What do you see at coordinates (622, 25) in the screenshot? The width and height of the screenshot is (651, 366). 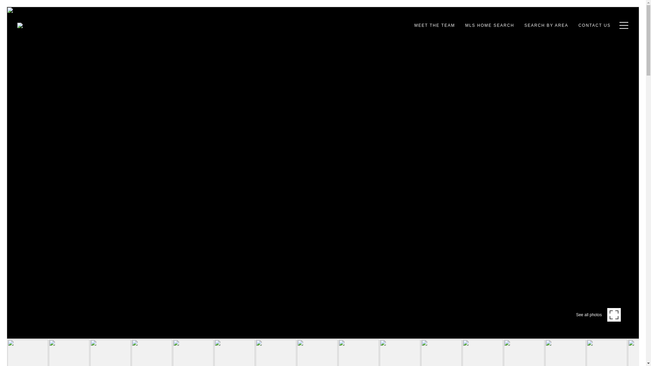 I see `Toggle navigation` at bounding box center [622, 25].